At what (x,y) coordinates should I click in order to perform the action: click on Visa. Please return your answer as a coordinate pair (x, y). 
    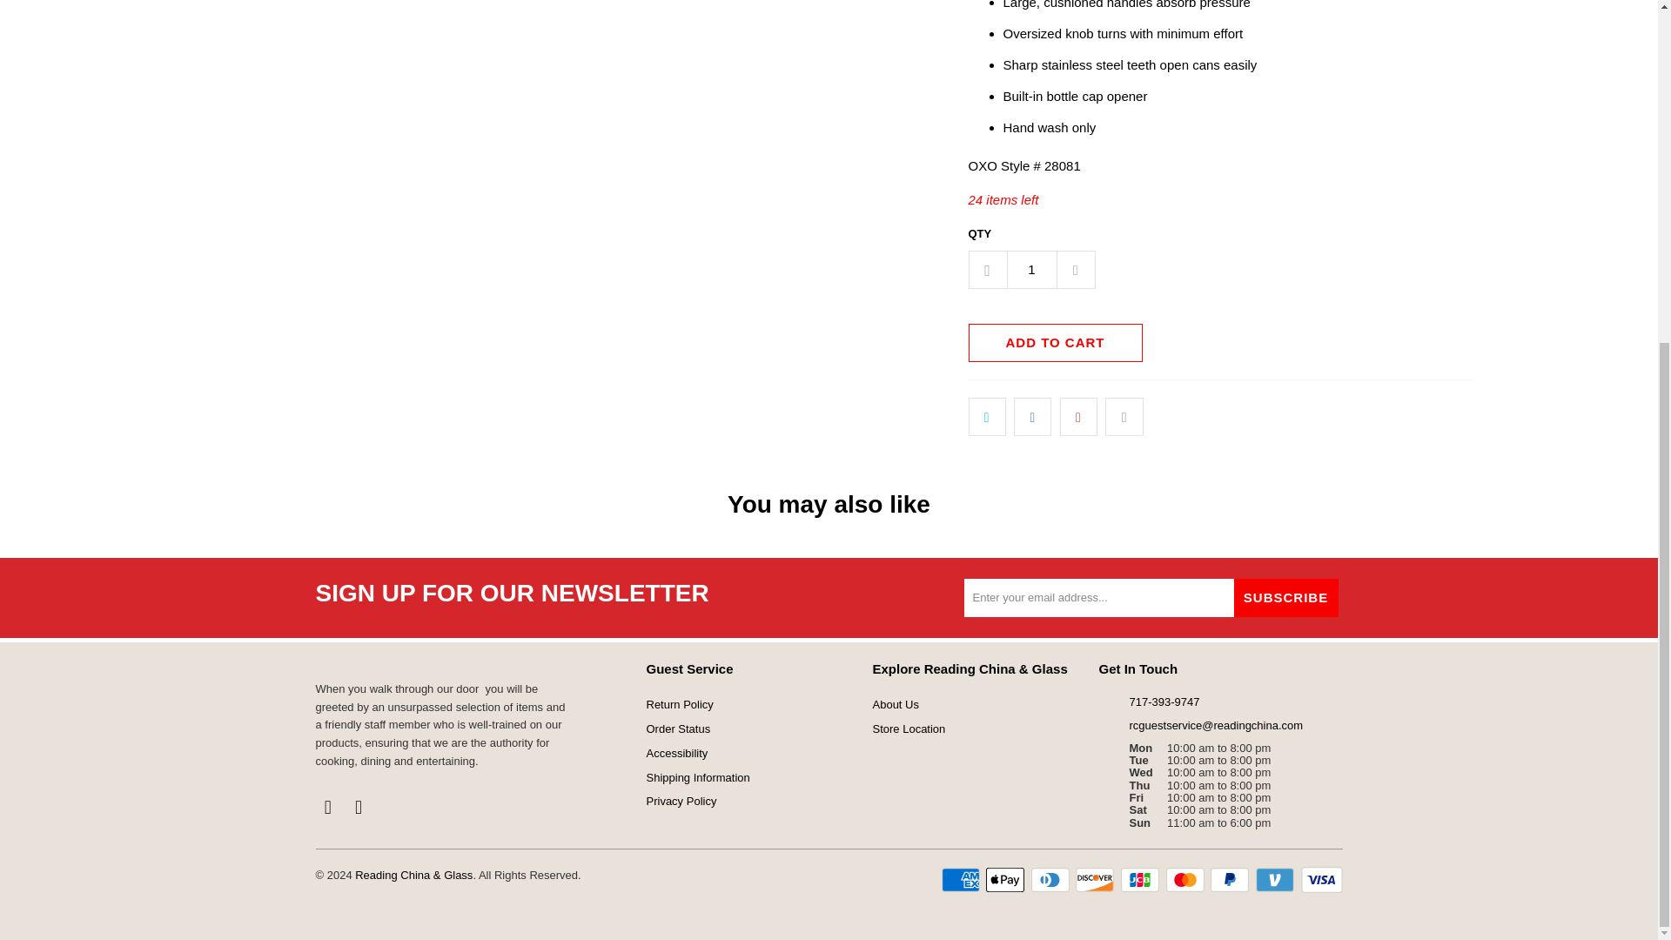
    Looking at the image, I should click on (1320, 879).